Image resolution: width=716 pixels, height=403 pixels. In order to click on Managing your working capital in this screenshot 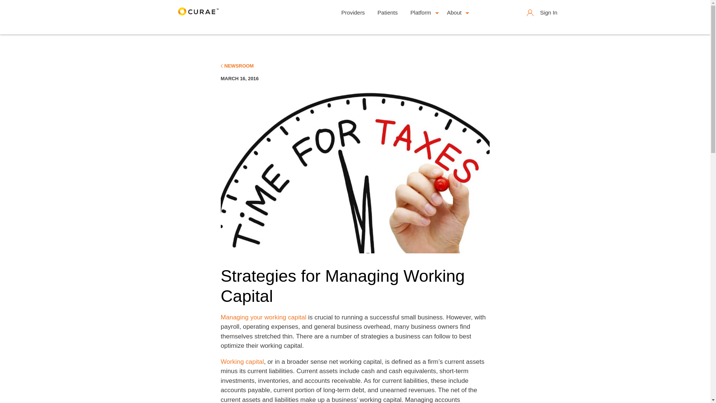, I will do `click(263, 317)`.